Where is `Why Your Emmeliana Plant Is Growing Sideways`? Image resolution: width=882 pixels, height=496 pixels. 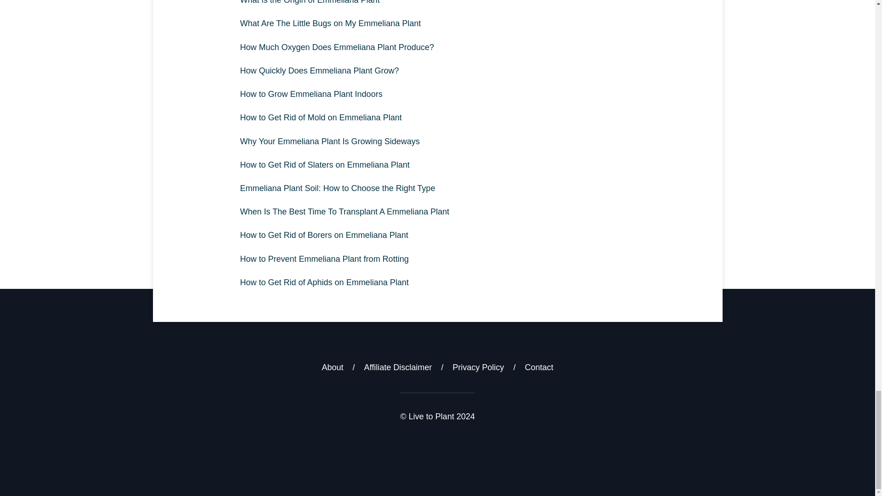 Why Your Emmeliana Plant Is Growing Sideways is located at coordinates (437, 141).